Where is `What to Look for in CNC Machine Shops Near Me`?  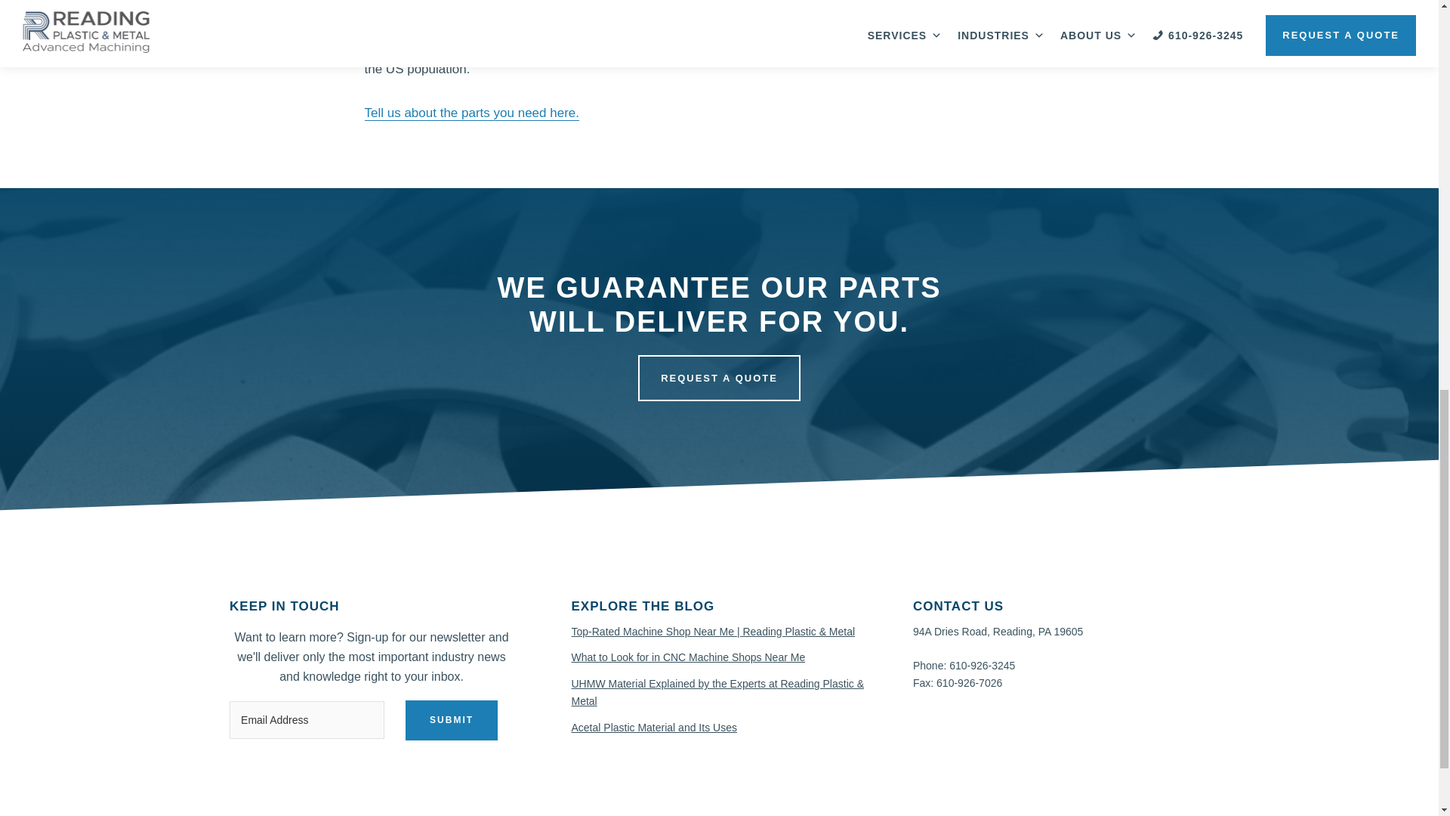
What to Look for in CNC Machine Shops Near Me is located at coordinates (687, 657).